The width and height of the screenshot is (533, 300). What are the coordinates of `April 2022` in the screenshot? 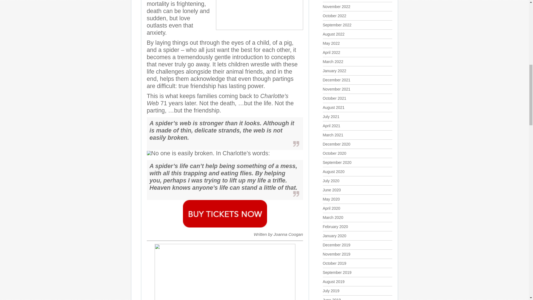 It's located at (331, 52).